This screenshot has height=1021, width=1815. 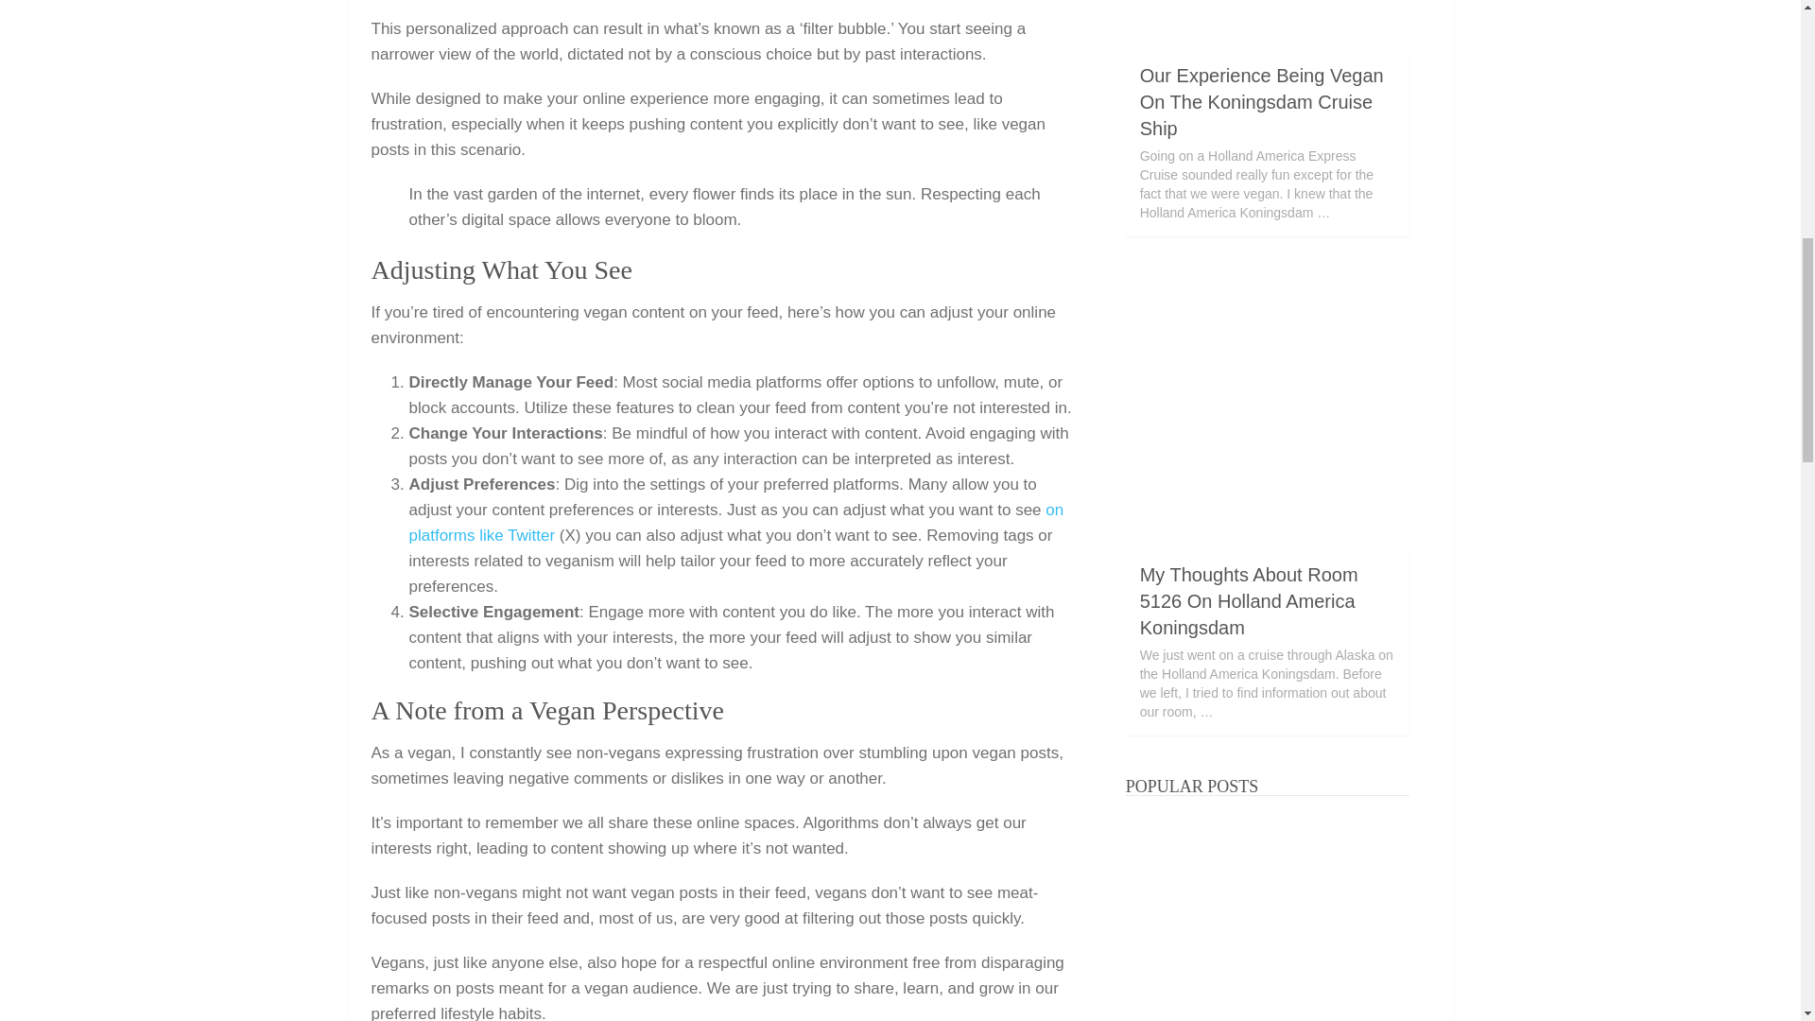 What do you see at coordinates (1267, 24) in the screenshot?
I see `Our Experience Being Vegan On The Koningsdam Cruise Ship` at bounding box center [1267, 24].